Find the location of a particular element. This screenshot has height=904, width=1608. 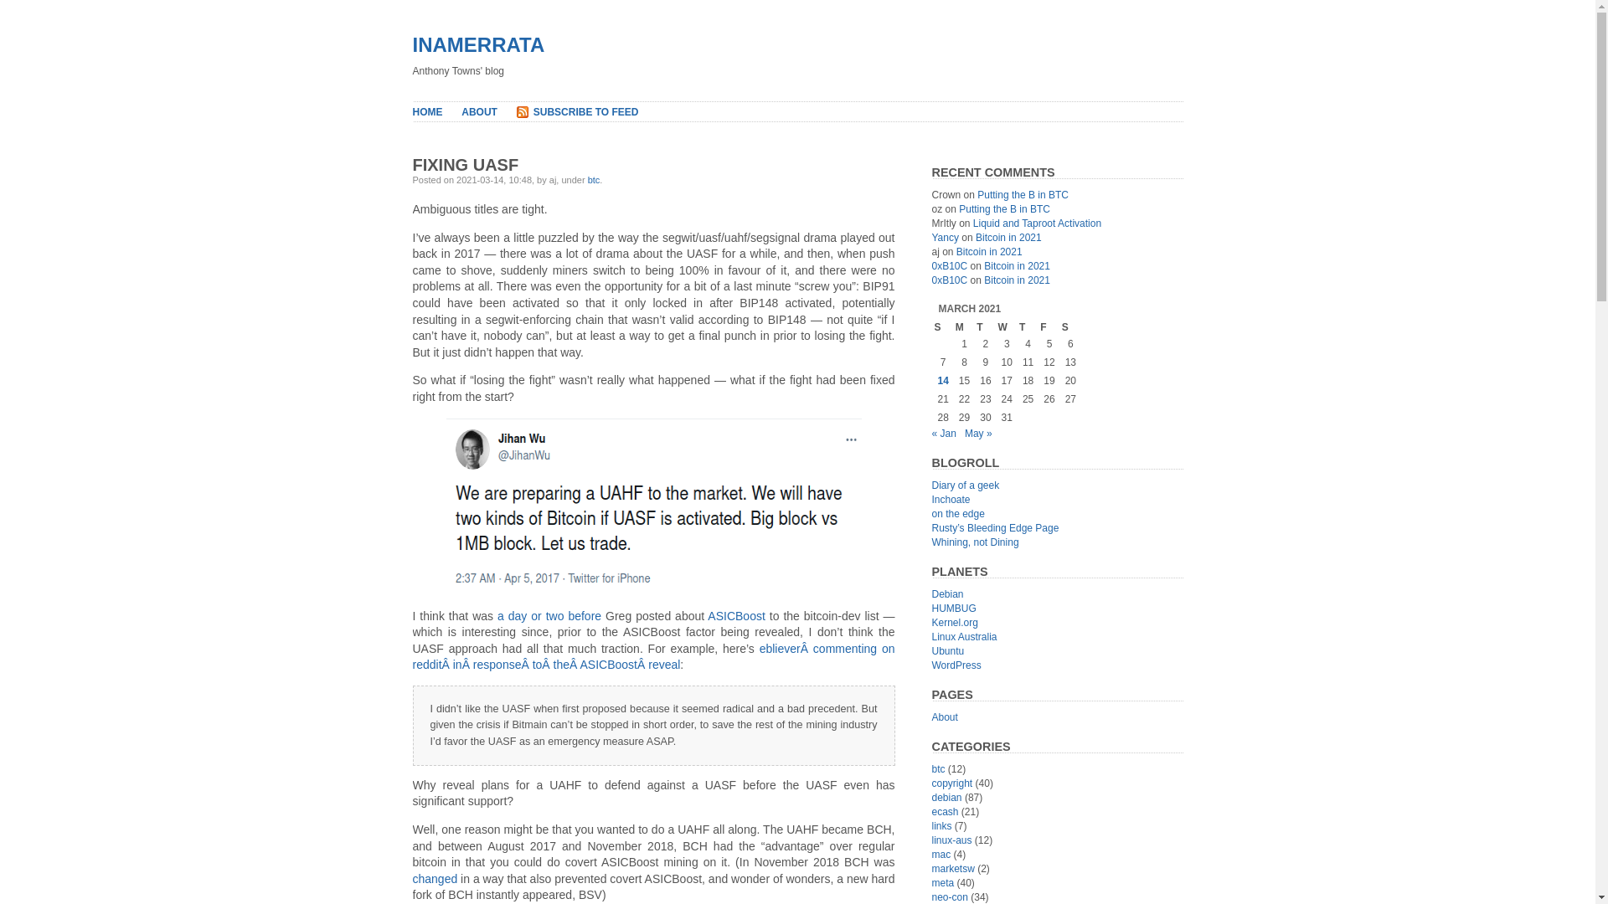

Bitcoin in 2021 is located at coordinates (1017, 266).